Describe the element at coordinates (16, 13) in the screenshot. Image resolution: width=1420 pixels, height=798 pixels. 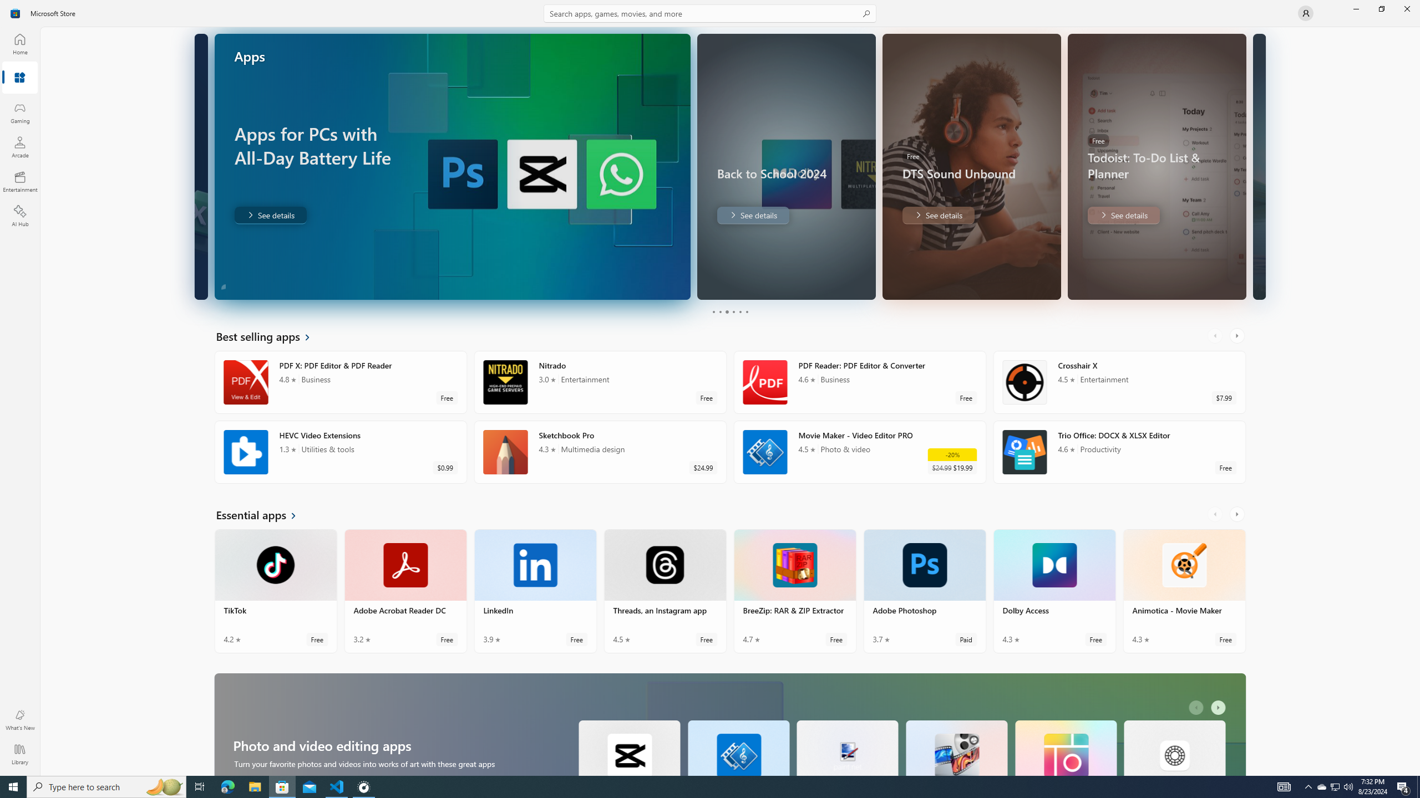
I see `Class: Image` at that location.